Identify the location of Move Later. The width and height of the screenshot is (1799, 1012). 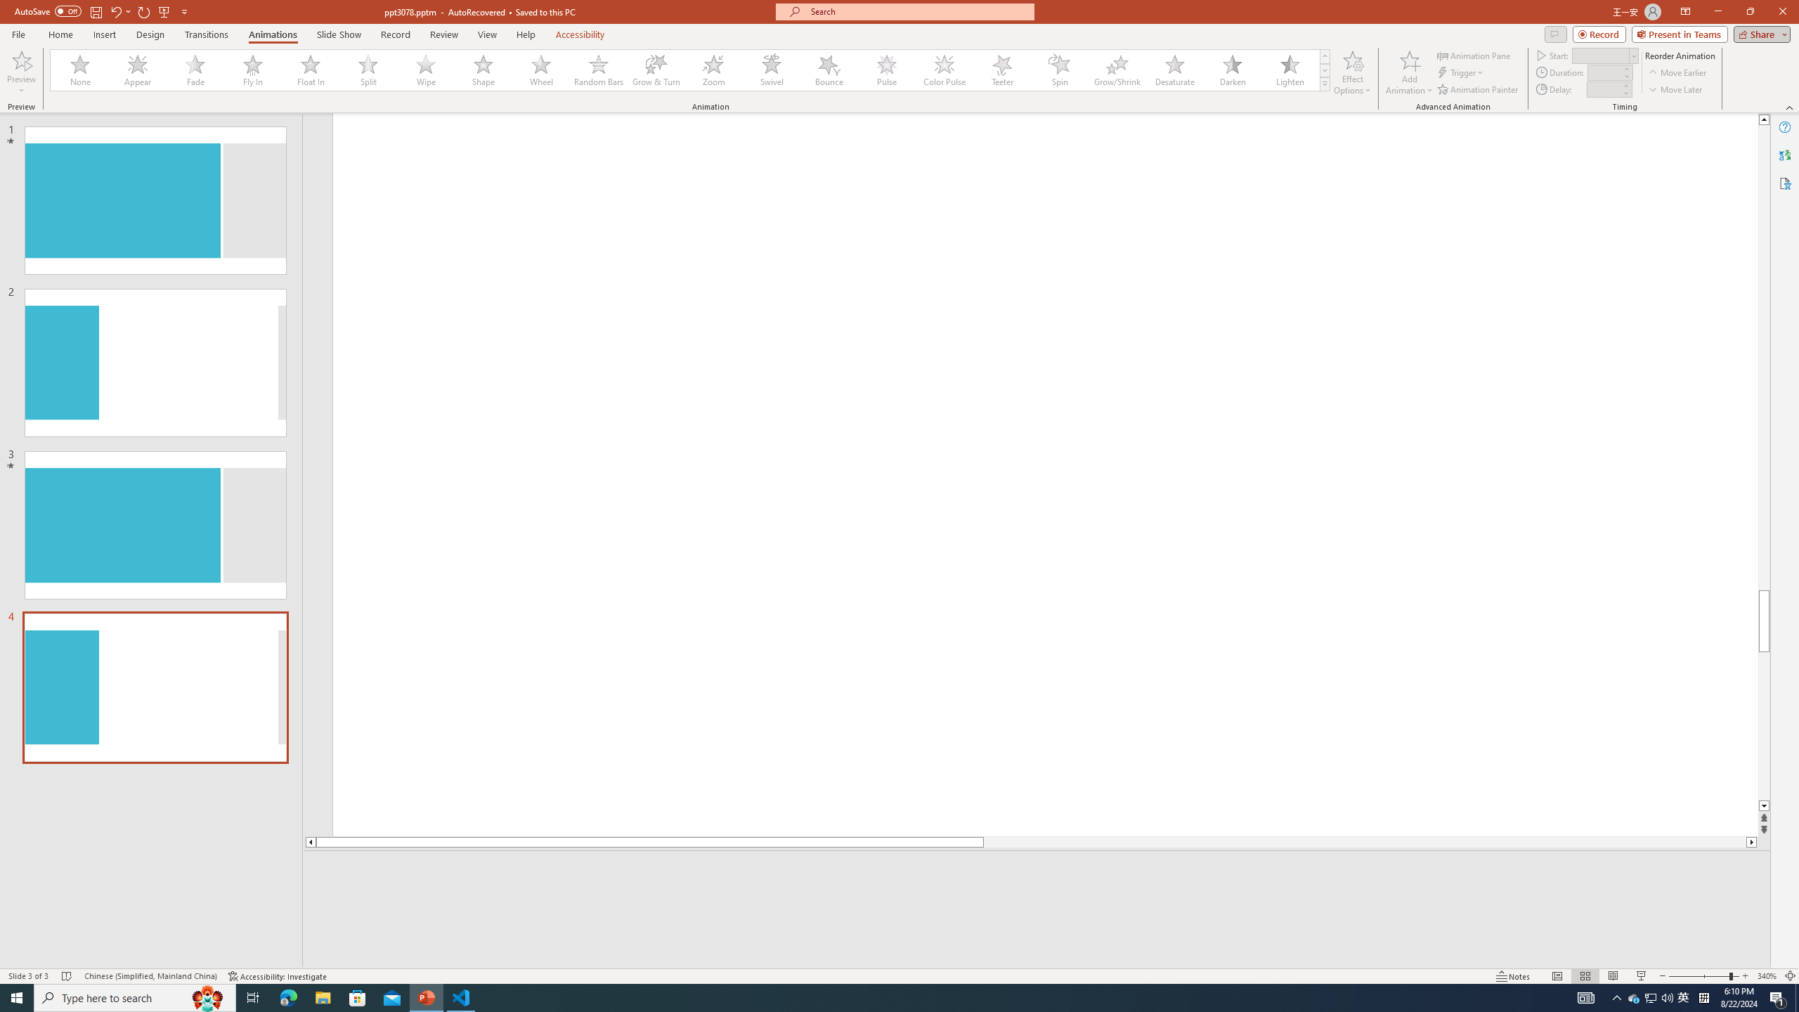
(1675, 90).